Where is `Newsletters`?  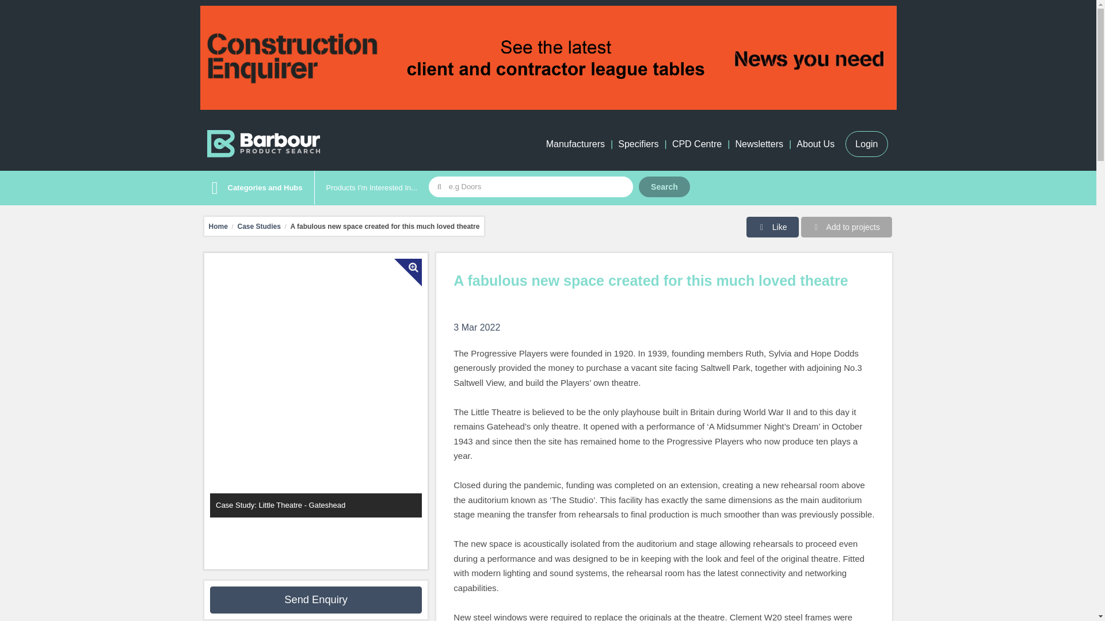 Newsletters is located at coordinates (759, 144).